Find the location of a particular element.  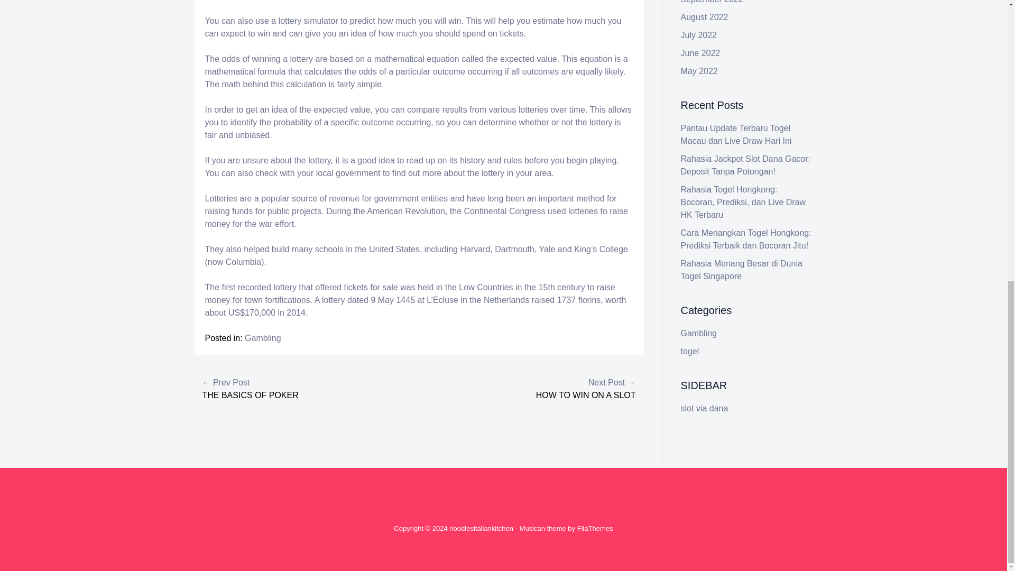

Rahasia Jackpot Slot Dana Gacor: Deposit Tanpa Potongan! is located at coordinates (745, 165).